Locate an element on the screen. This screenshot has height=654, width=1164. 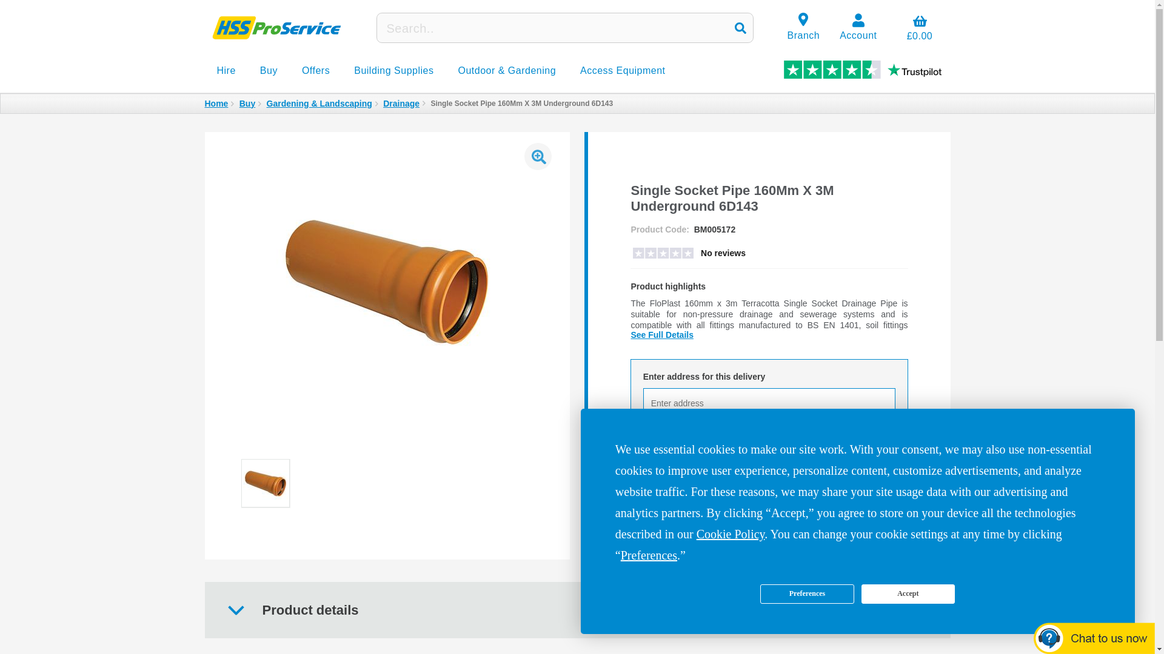
Trustpilot is located at coordinates (862, 69).